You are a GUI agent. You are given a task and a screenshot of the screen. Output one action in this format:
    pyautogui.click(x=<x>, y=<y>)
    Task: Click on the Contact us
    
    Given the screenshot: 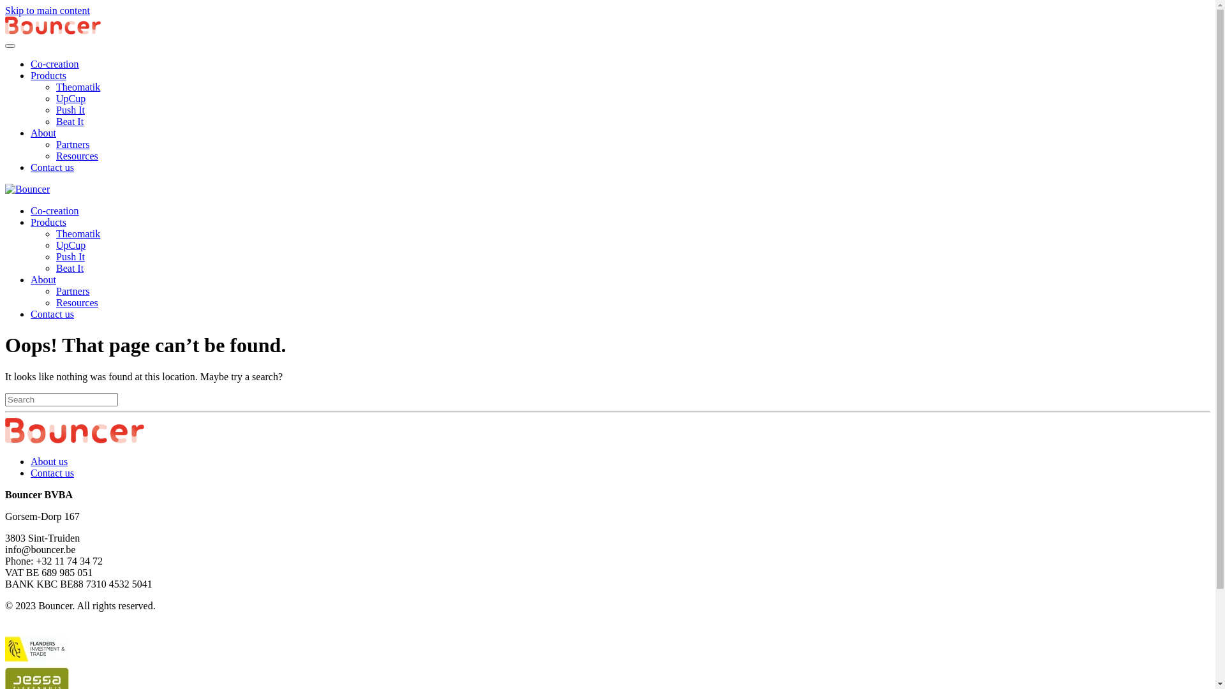 What is the action you would take?
    pyautogui.click(x=52, y=167)
    